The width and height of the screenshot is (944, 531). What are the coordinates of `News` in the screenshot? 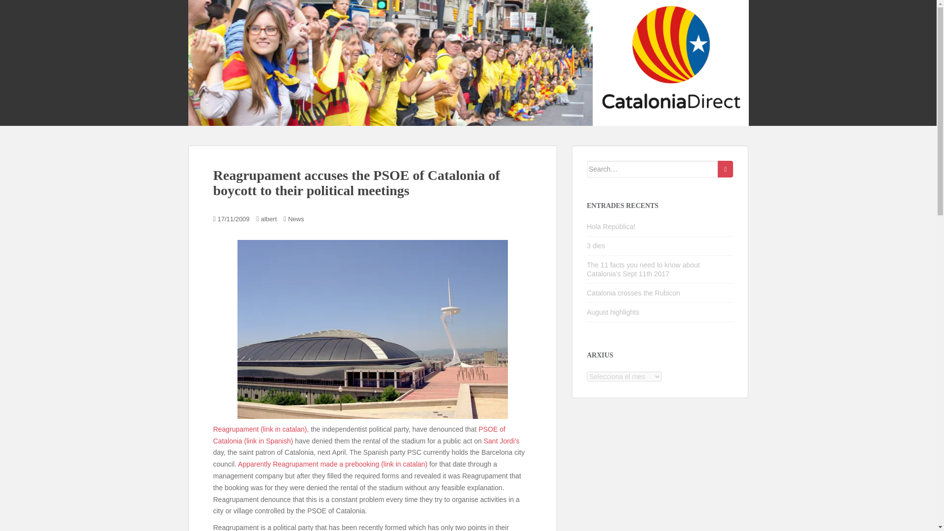 It's located at (296, 219).